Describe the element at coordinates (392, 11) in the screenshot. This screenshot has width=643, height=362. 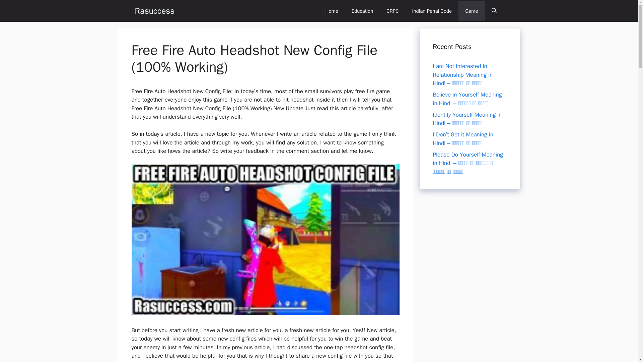
I see `CRPC` at that location.